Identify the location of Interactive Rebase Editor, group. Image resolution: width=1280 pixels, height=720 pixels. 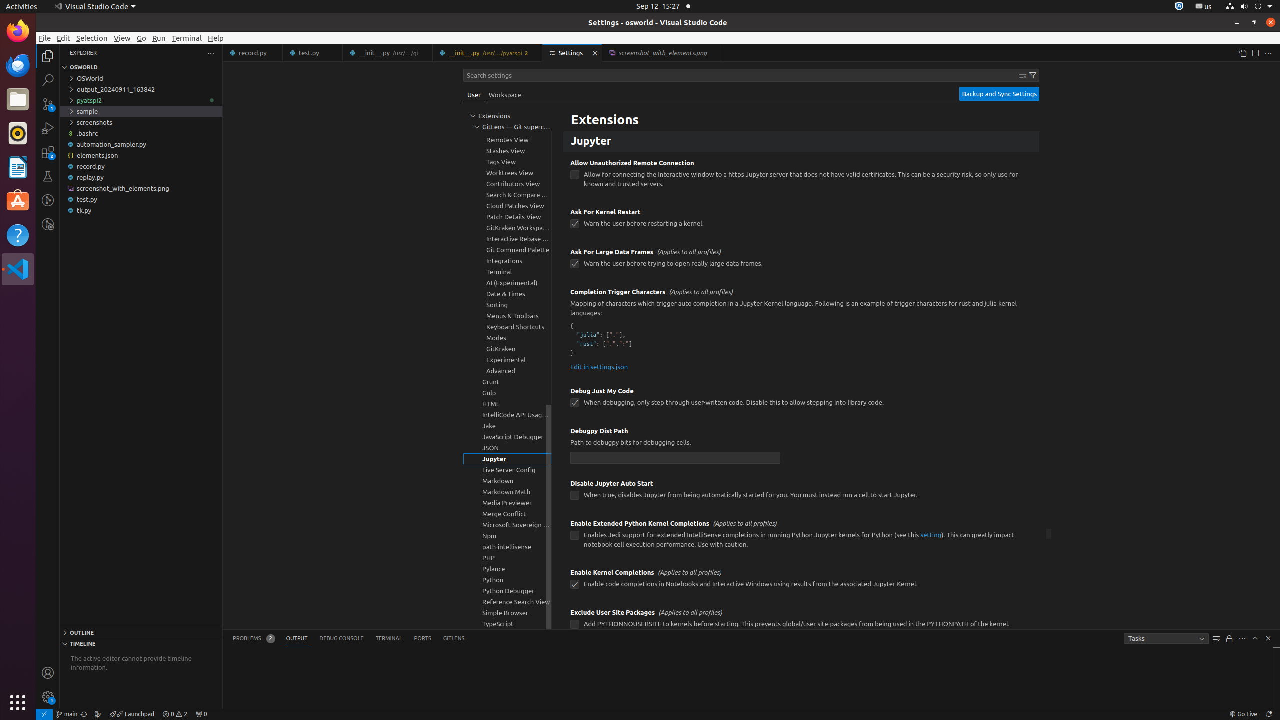
(507, 239).